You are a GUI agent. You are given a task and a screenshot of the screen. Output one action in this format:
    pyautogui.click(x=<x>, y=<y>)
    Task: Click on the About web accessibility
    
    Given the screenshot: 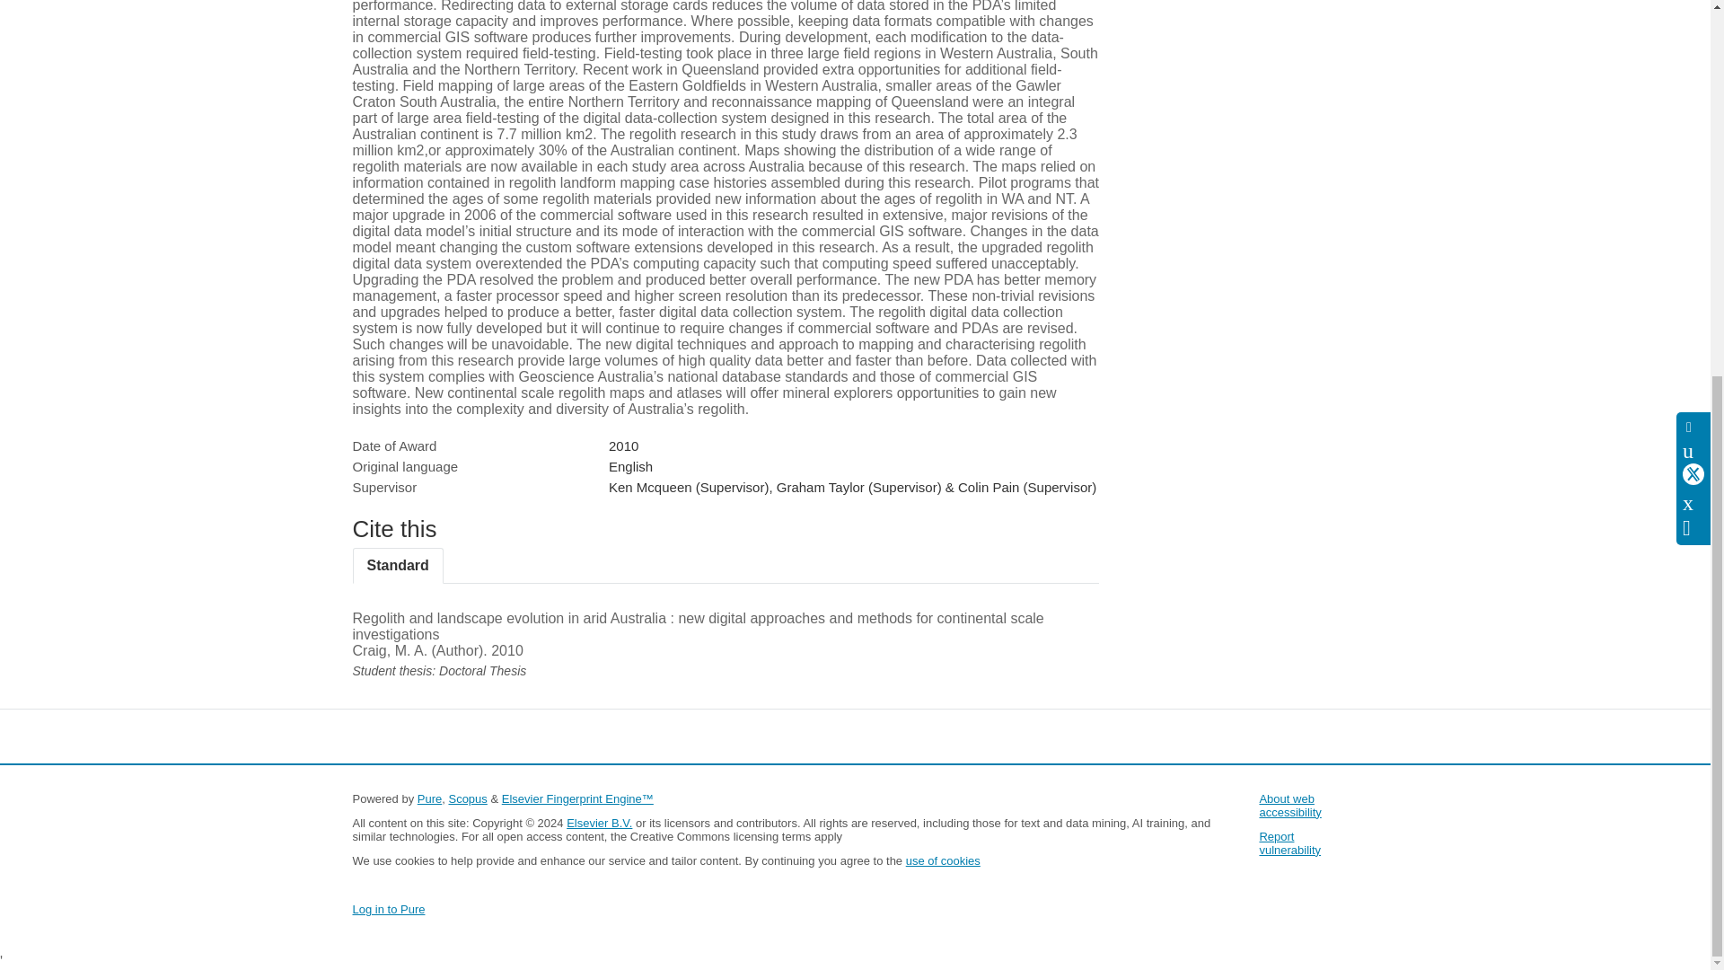 What is the action you would take?
    pyautogui.click(x=1289, y=805)
    